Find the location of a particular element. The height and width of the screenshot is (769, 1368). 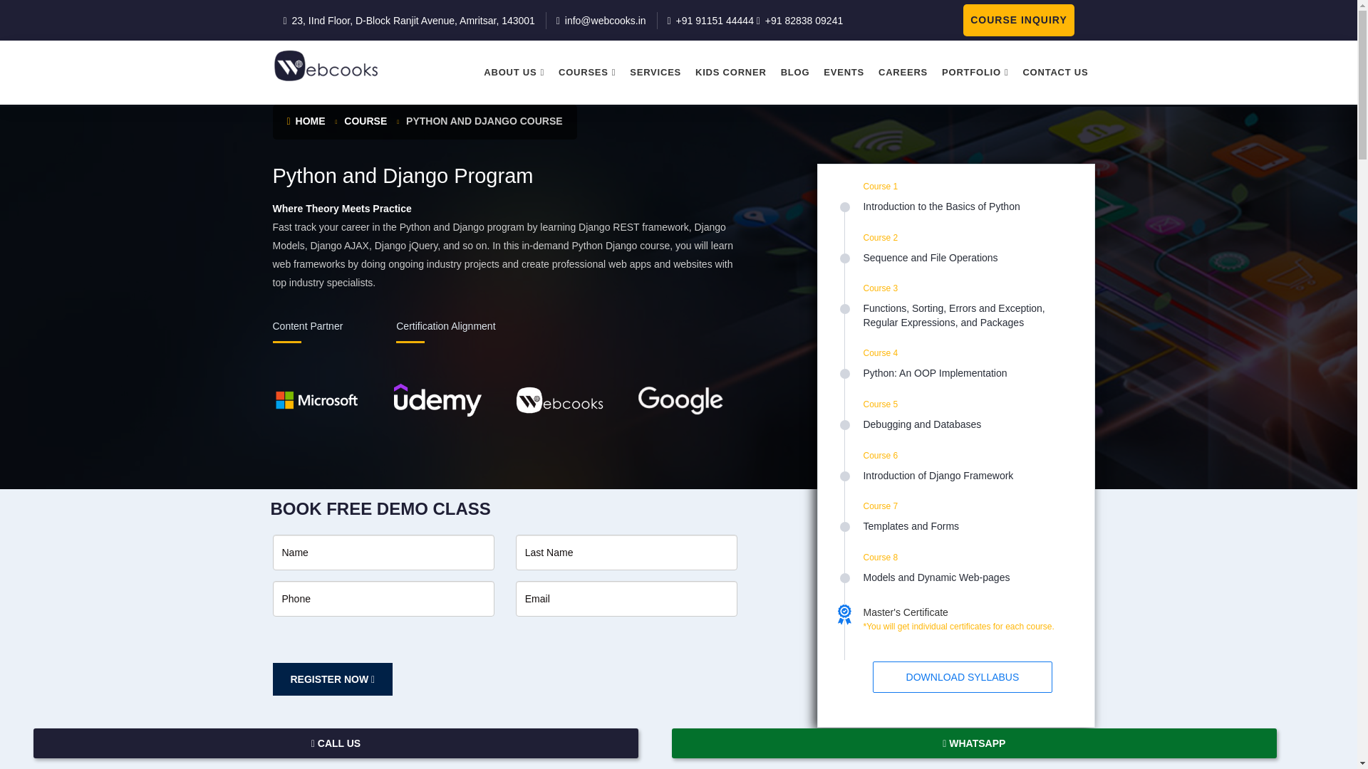

SERVICES is located at coordinates (655, 73).